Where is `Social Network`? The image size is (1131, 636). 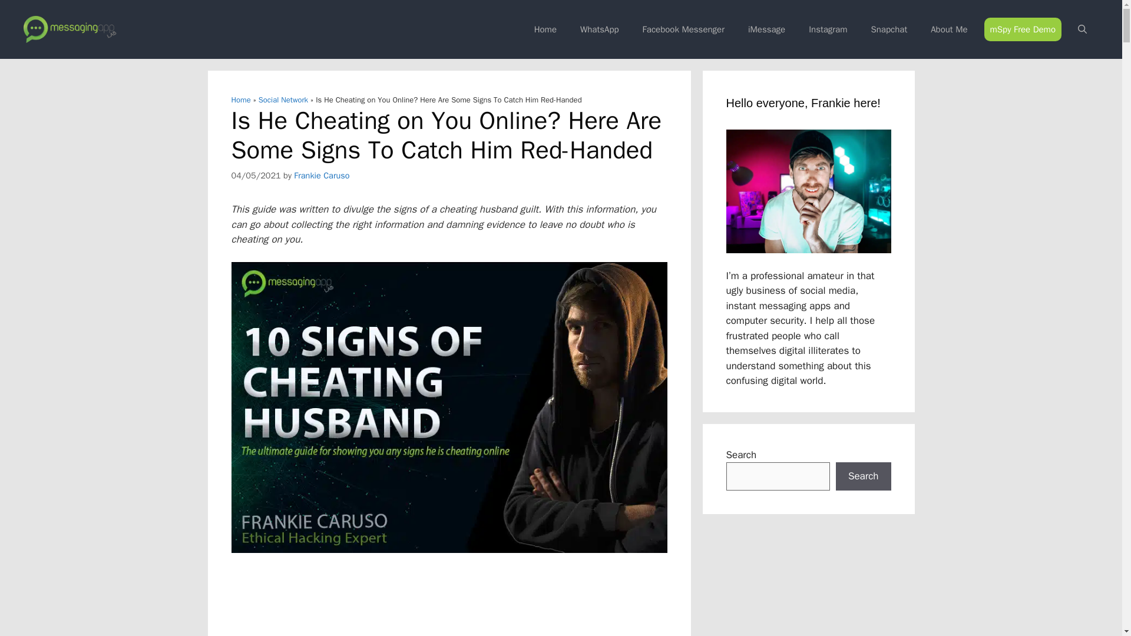 Social Network is located at coordinates (283, 100).